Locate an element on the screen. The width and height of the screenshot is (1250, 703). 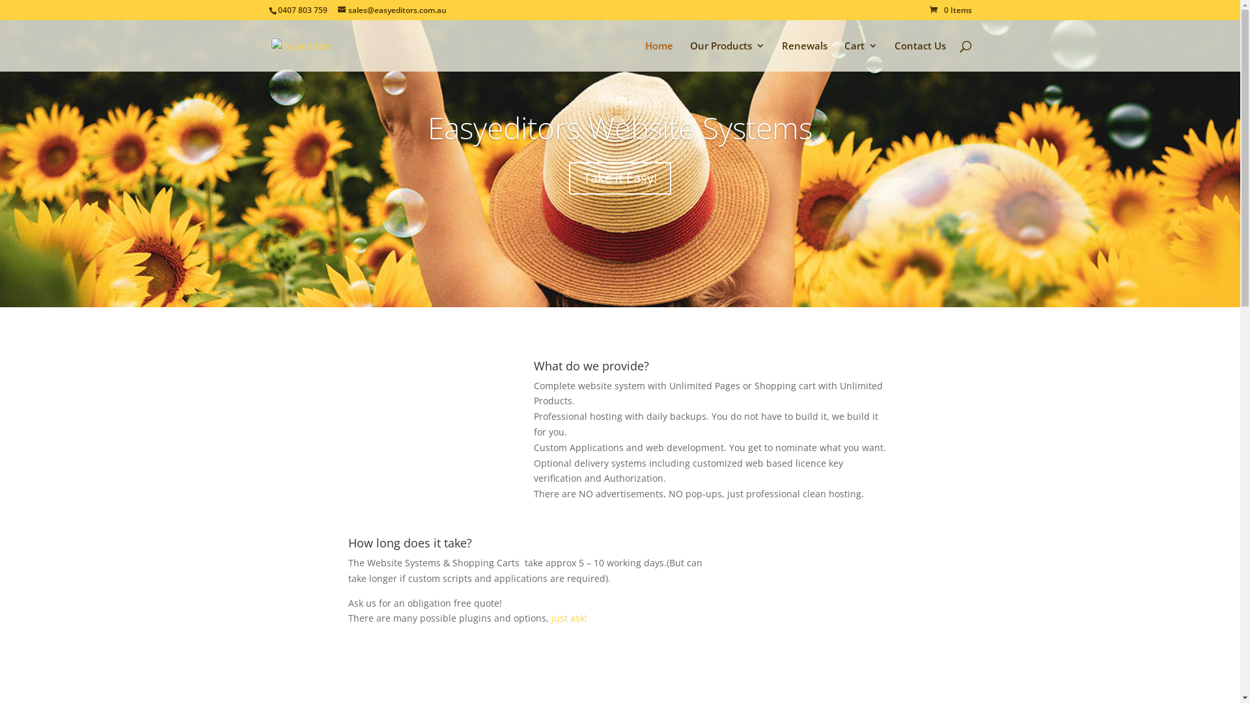
Cart is located at coordinates (861, 56).